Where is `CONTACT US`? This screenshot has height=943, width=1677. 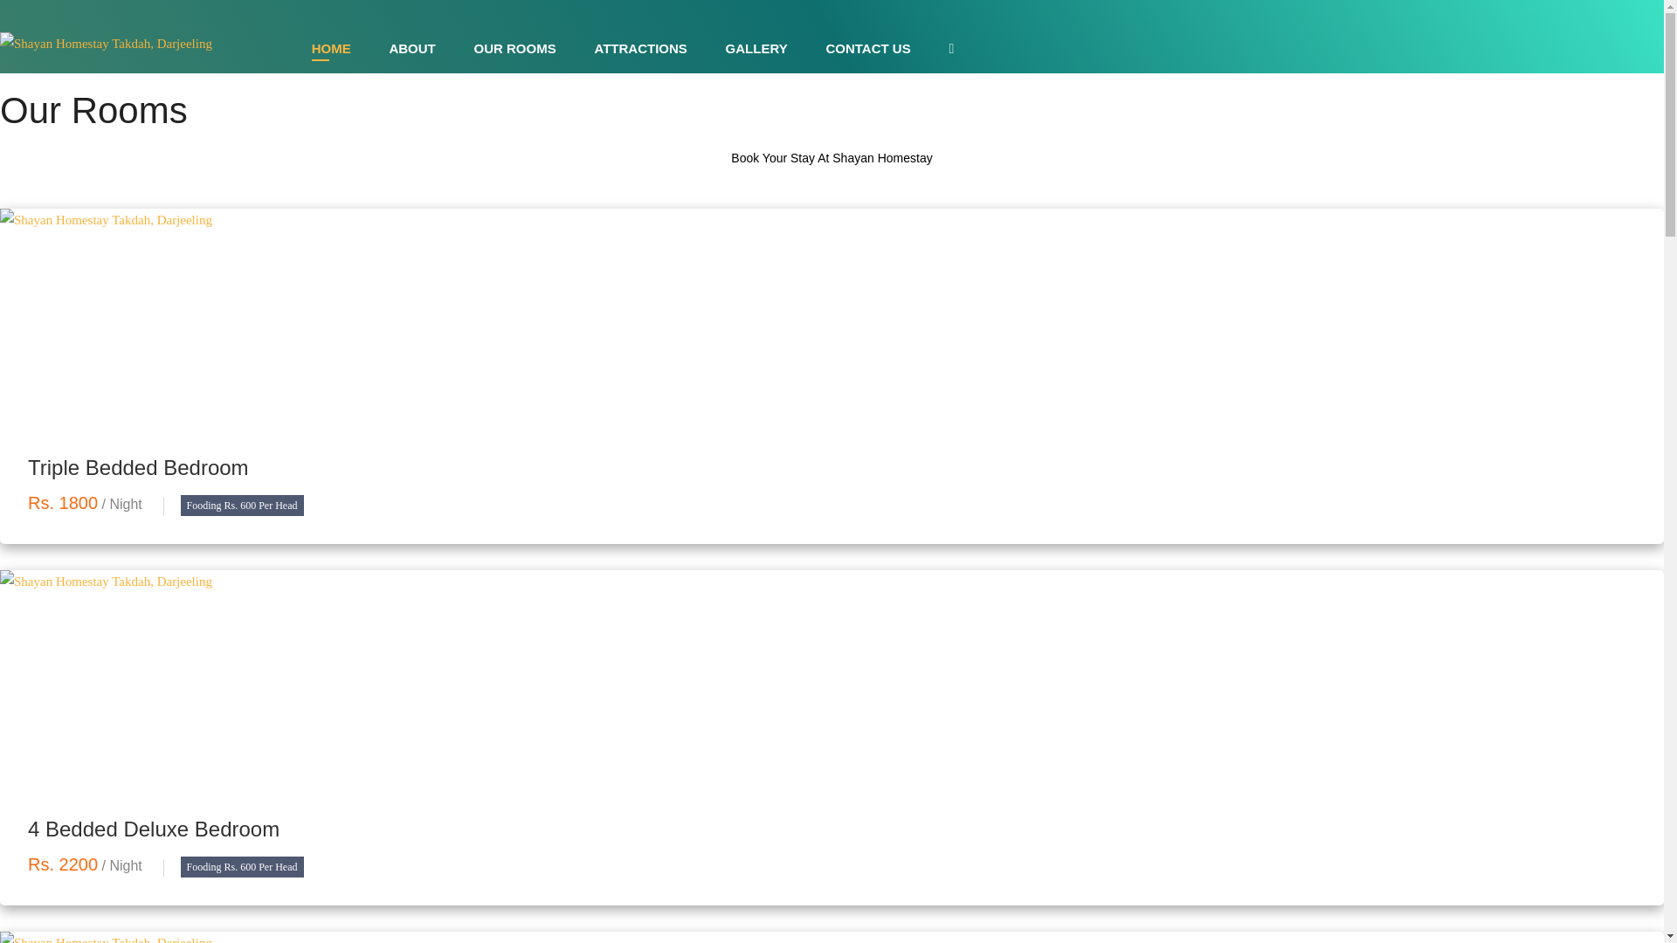
CONTACT US is located at coordinates (867, 52).